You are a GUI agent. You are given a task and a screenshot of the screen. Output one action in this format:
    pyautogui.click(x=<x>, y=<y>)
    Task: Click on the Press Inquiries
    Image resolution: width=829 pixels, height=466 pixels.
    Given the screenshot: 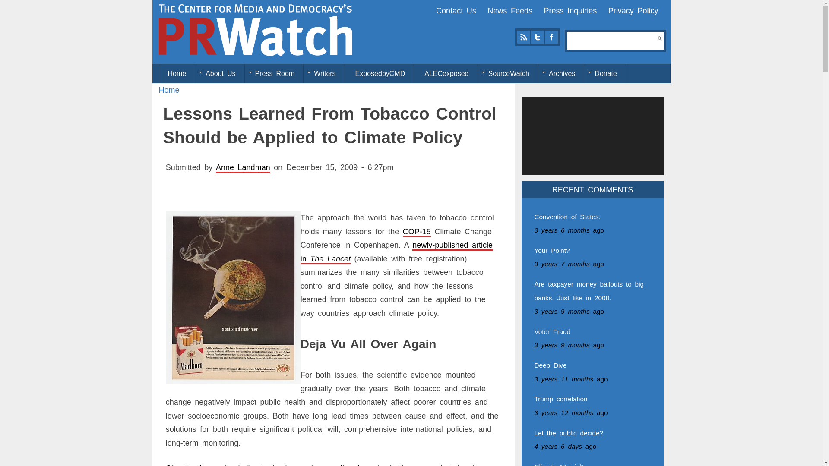 What is the action you would take?
    pyautogui.click(x=570, y=10)
    